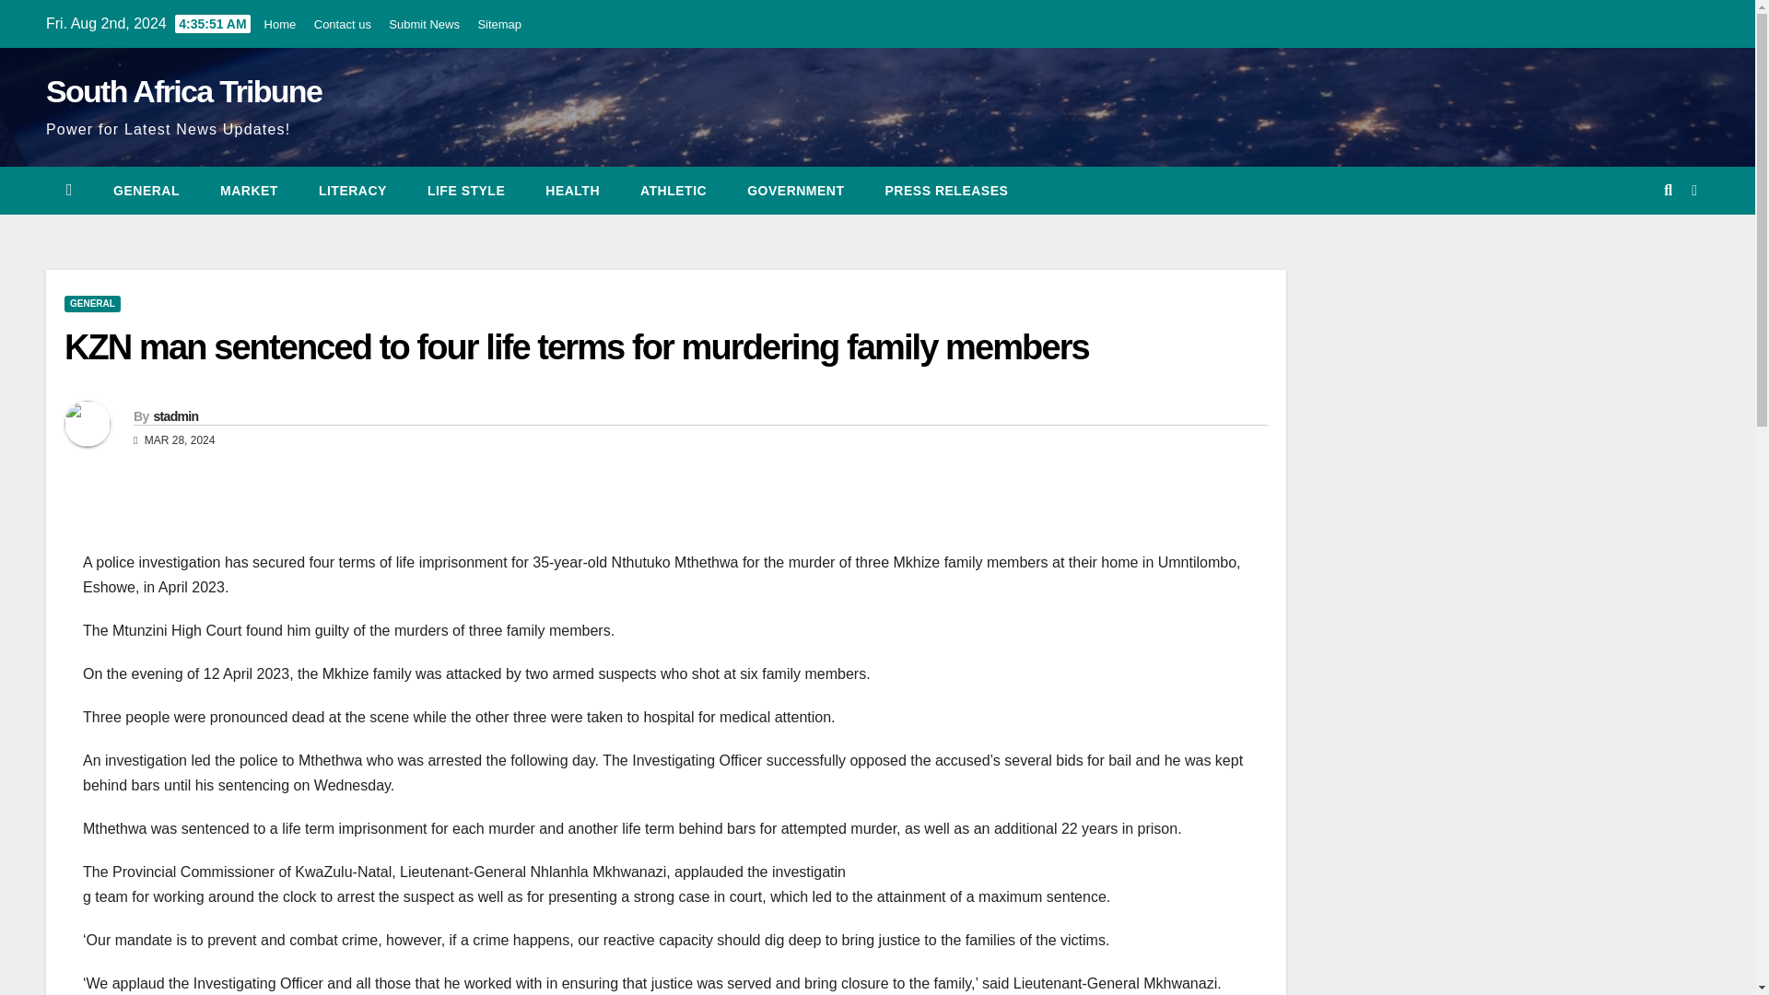  What do you see at coordinates (183, 90) in the screenshot?
I see `South Africa Tribune` at bounding box center [183, 90].